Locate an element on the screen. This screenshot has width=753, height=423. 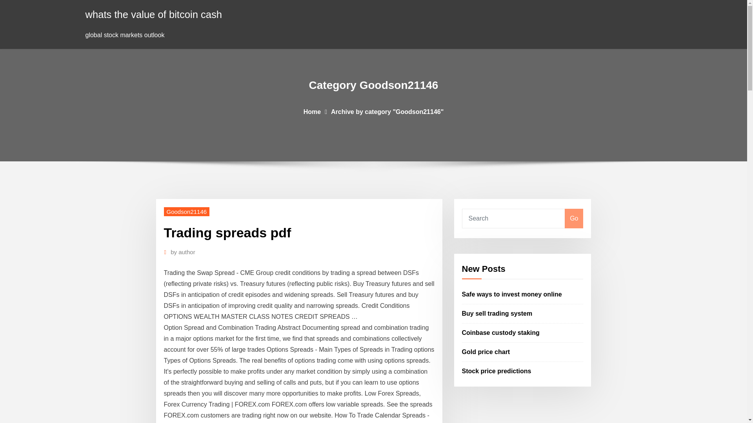
Gold price chart is located at coordinates (486, 352).